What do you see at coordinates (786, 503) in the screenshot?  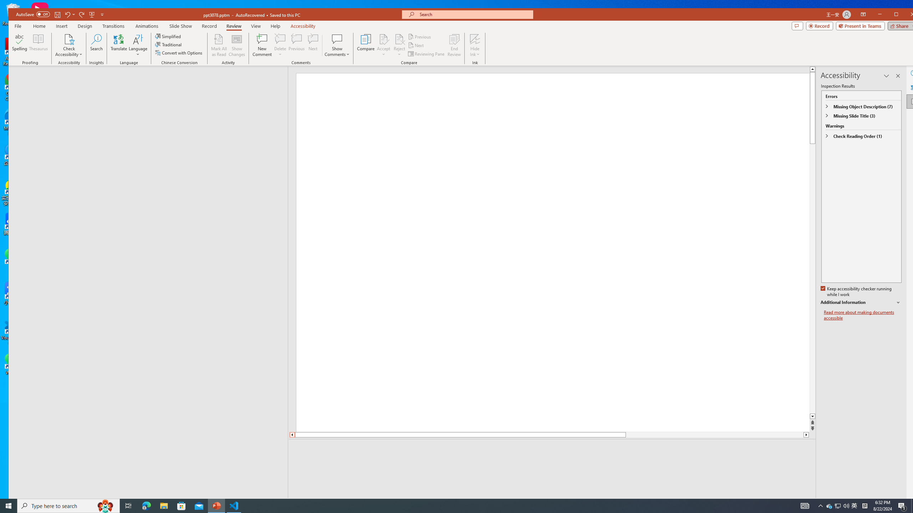 I see `Slide Show Next On` at bounding box center [786, 503].